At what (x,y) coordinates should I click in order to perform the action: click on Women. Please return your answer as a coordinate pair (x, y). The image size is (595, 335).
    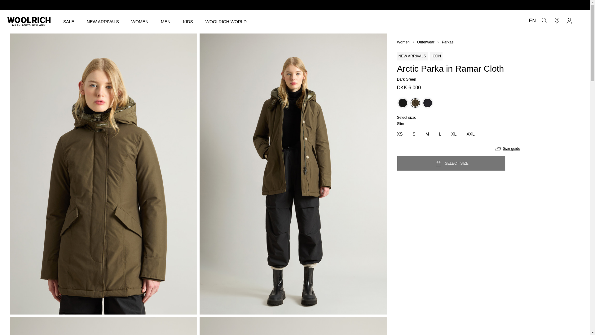
    Looking at the image, I should click on (403, 42).